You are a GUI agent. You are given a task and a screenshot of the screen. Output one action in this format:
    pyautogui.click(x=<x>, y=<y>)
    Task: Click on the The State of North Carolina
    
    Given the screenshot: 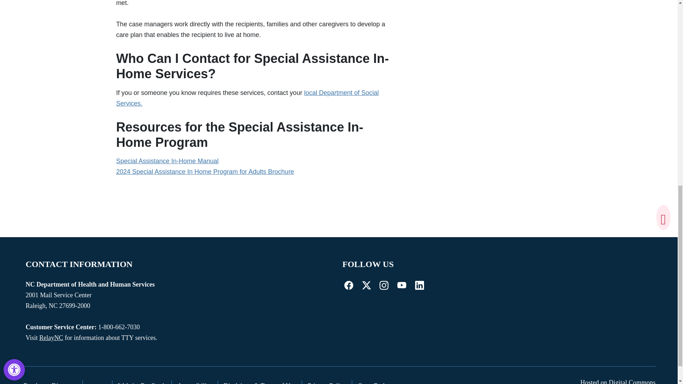 What is the action you would take?
    pyautogui.click(x=97, y=382)
    